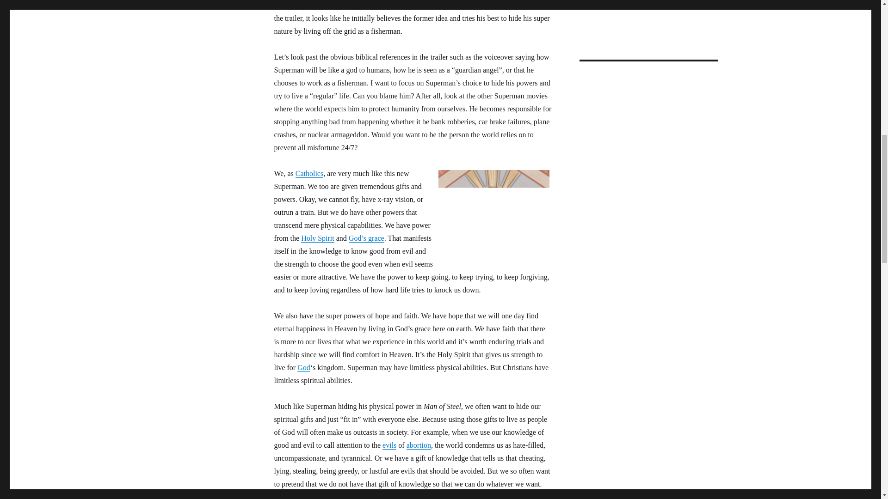 The image size is (888, 499). Describe the element at coordinates (303, 367) in the screenshot. I see `God` at that location.